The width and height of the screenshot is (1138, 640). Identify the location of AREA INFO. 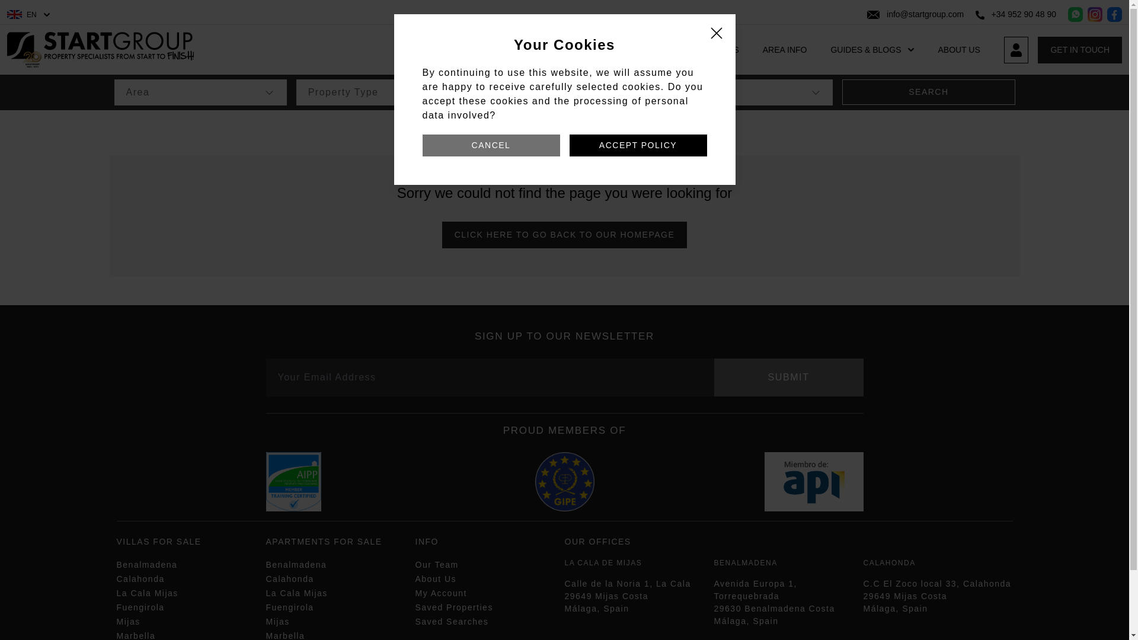
(785, 49).